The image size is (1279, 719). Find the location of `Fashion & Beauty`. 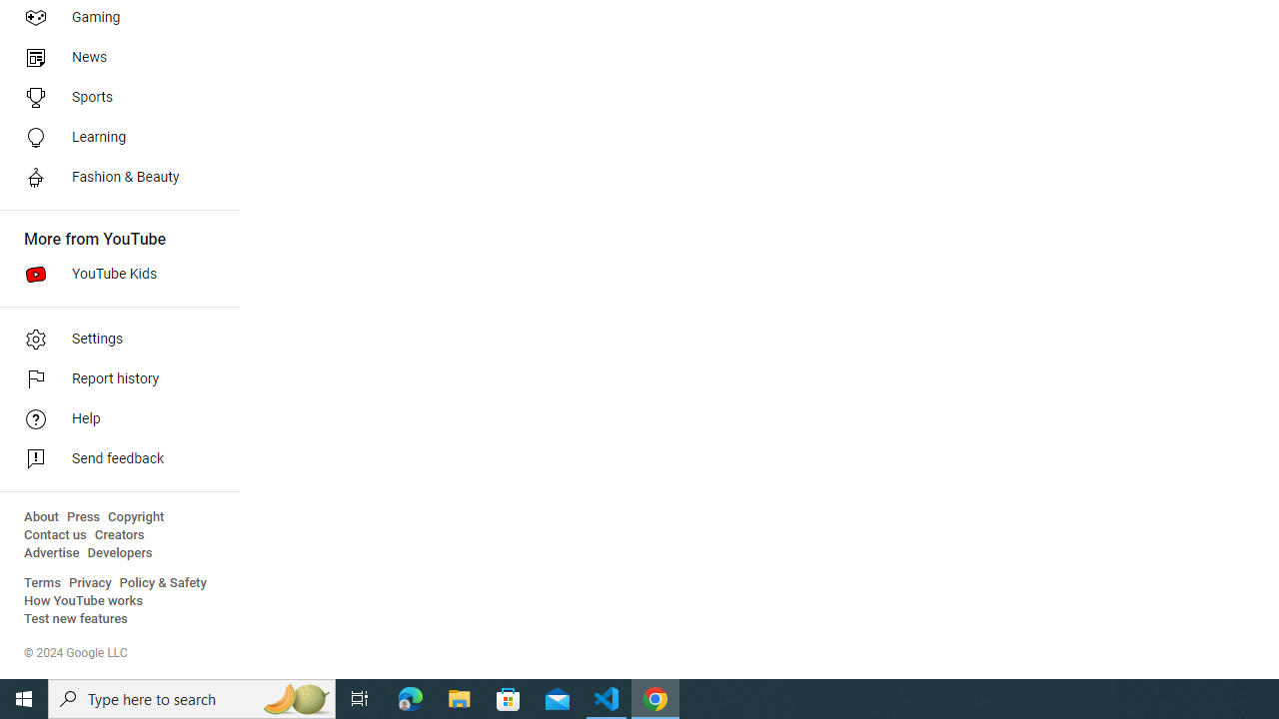

Fashion & Beauty is located at coordinates (114, 178).